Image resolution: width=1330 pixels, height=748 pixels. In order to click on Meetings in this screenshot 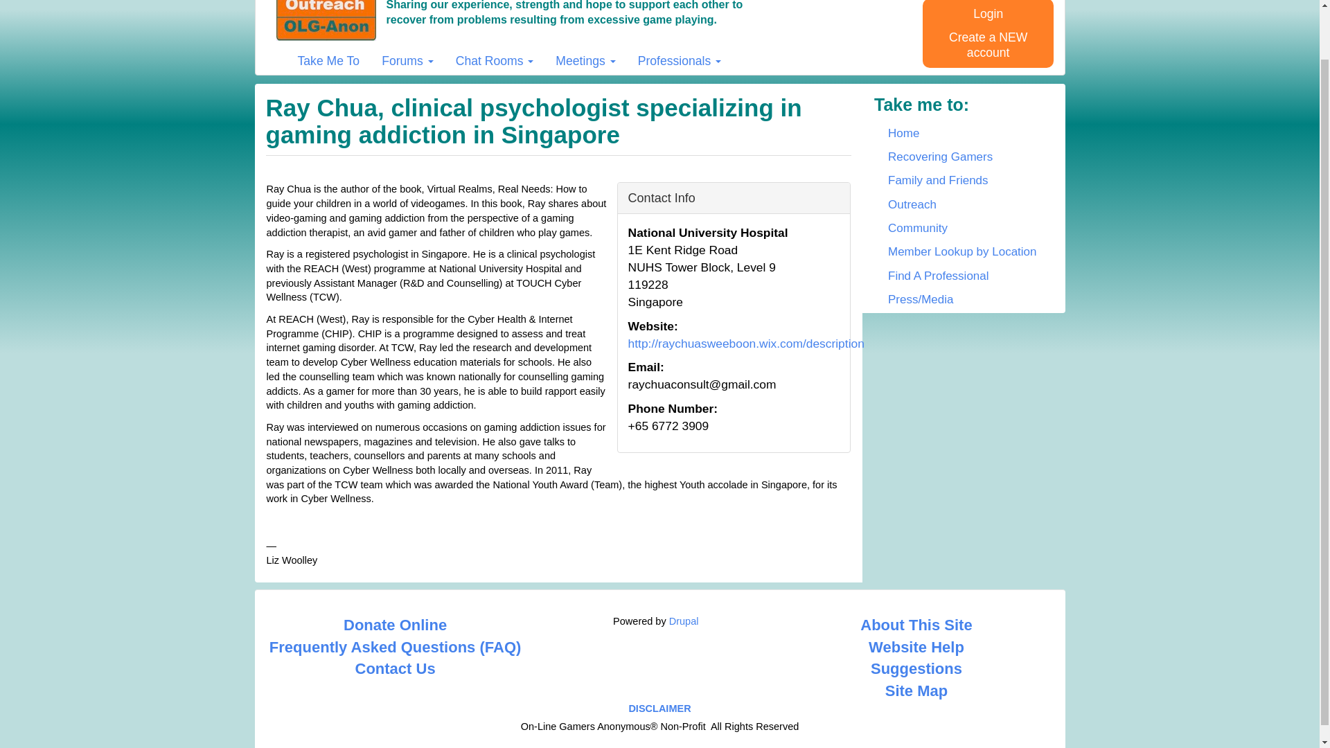, I will do `click(585, 61)`.